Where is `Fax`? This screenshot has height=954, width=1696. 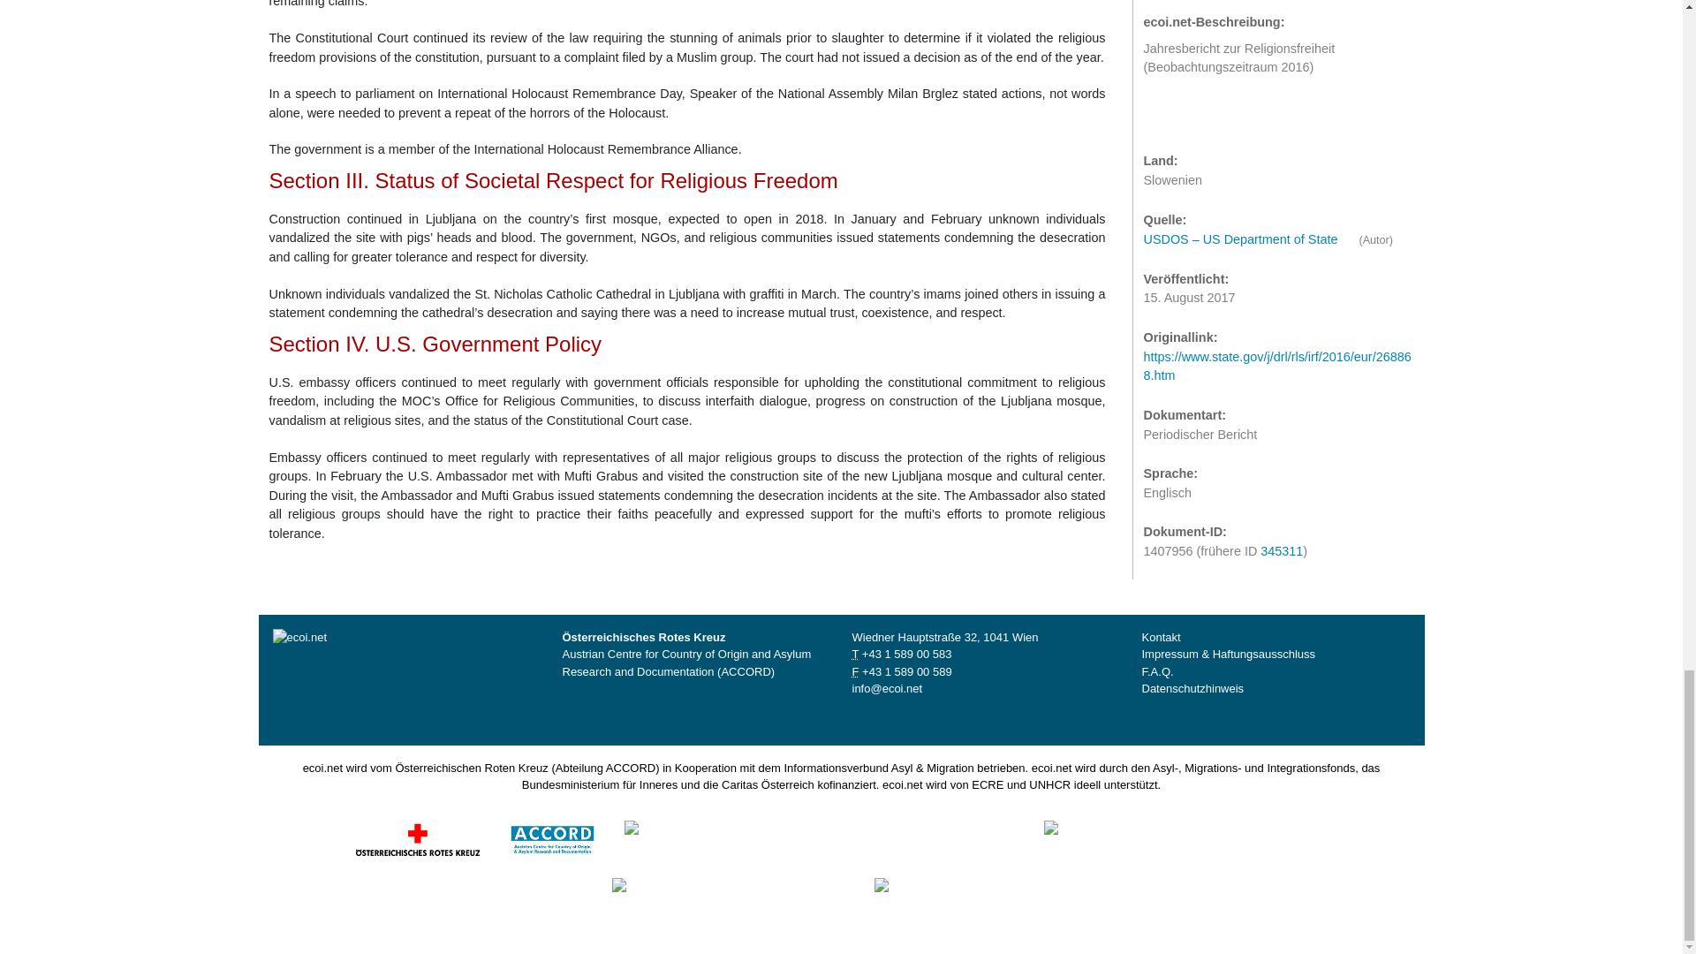
Fax is located at coordinates (854, 671).